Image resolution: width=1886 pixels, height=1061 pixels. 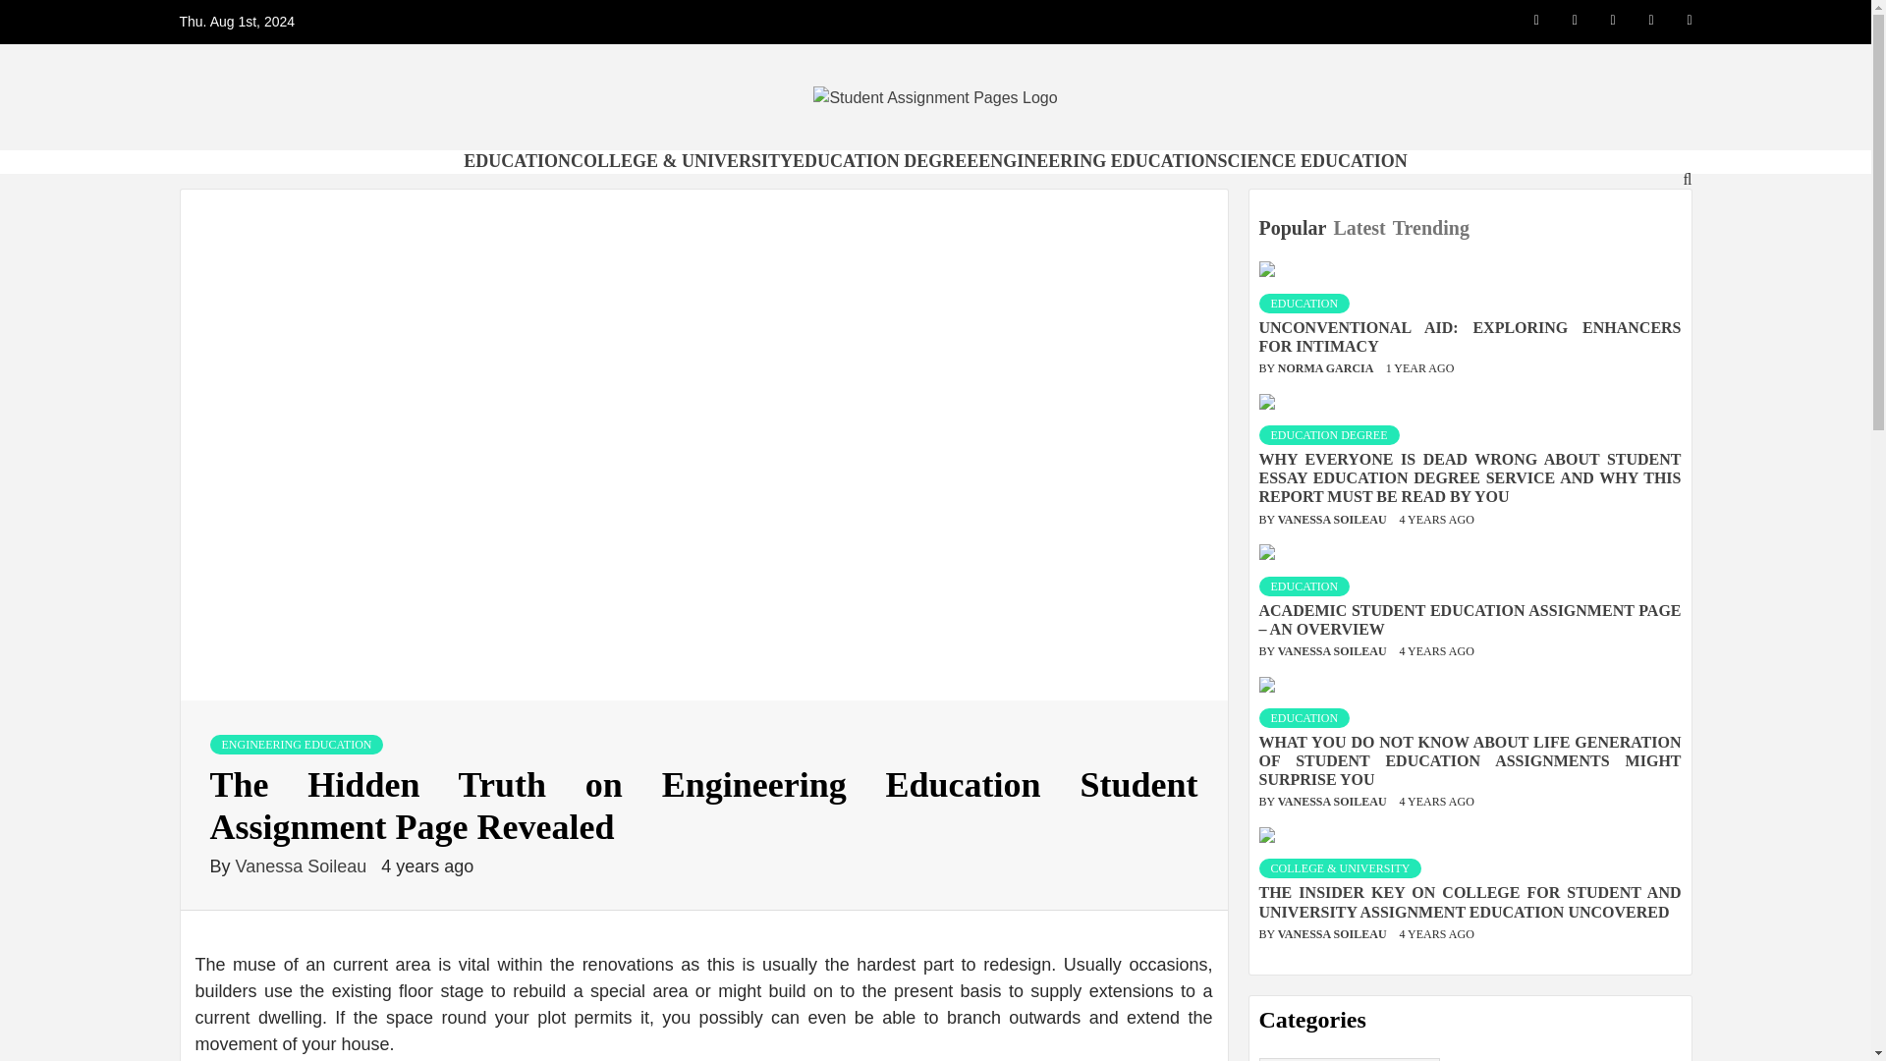 What do you see at coordinates (1304, 303) in the screenshot?
I see `EDUCATION` at bounding box center [1304, 303].